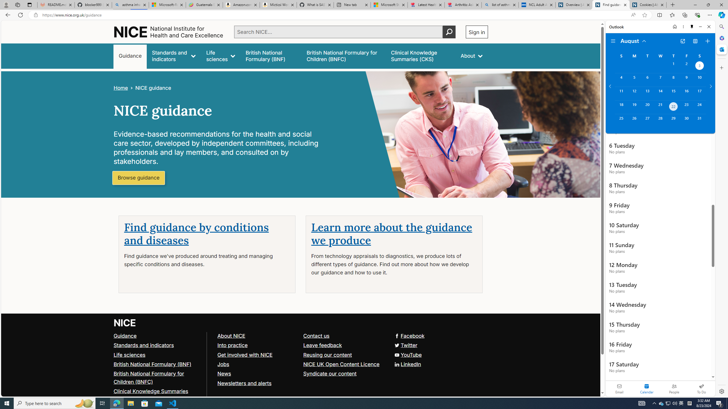 This screenshot has width=728, height=409. I want to click on Reusing our content, so click(328, 355).